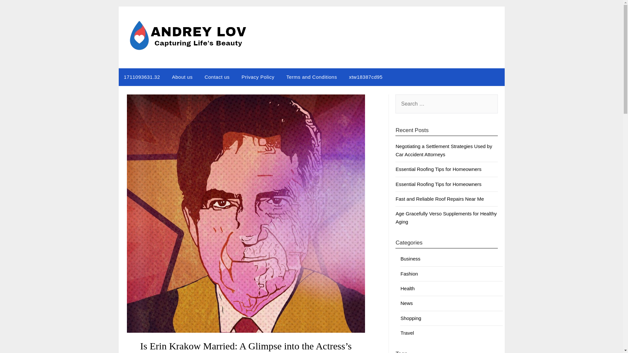  What do you see at coordinates (406, 303) in the screenshot?
I see `News` at bounding box center [406, 303].